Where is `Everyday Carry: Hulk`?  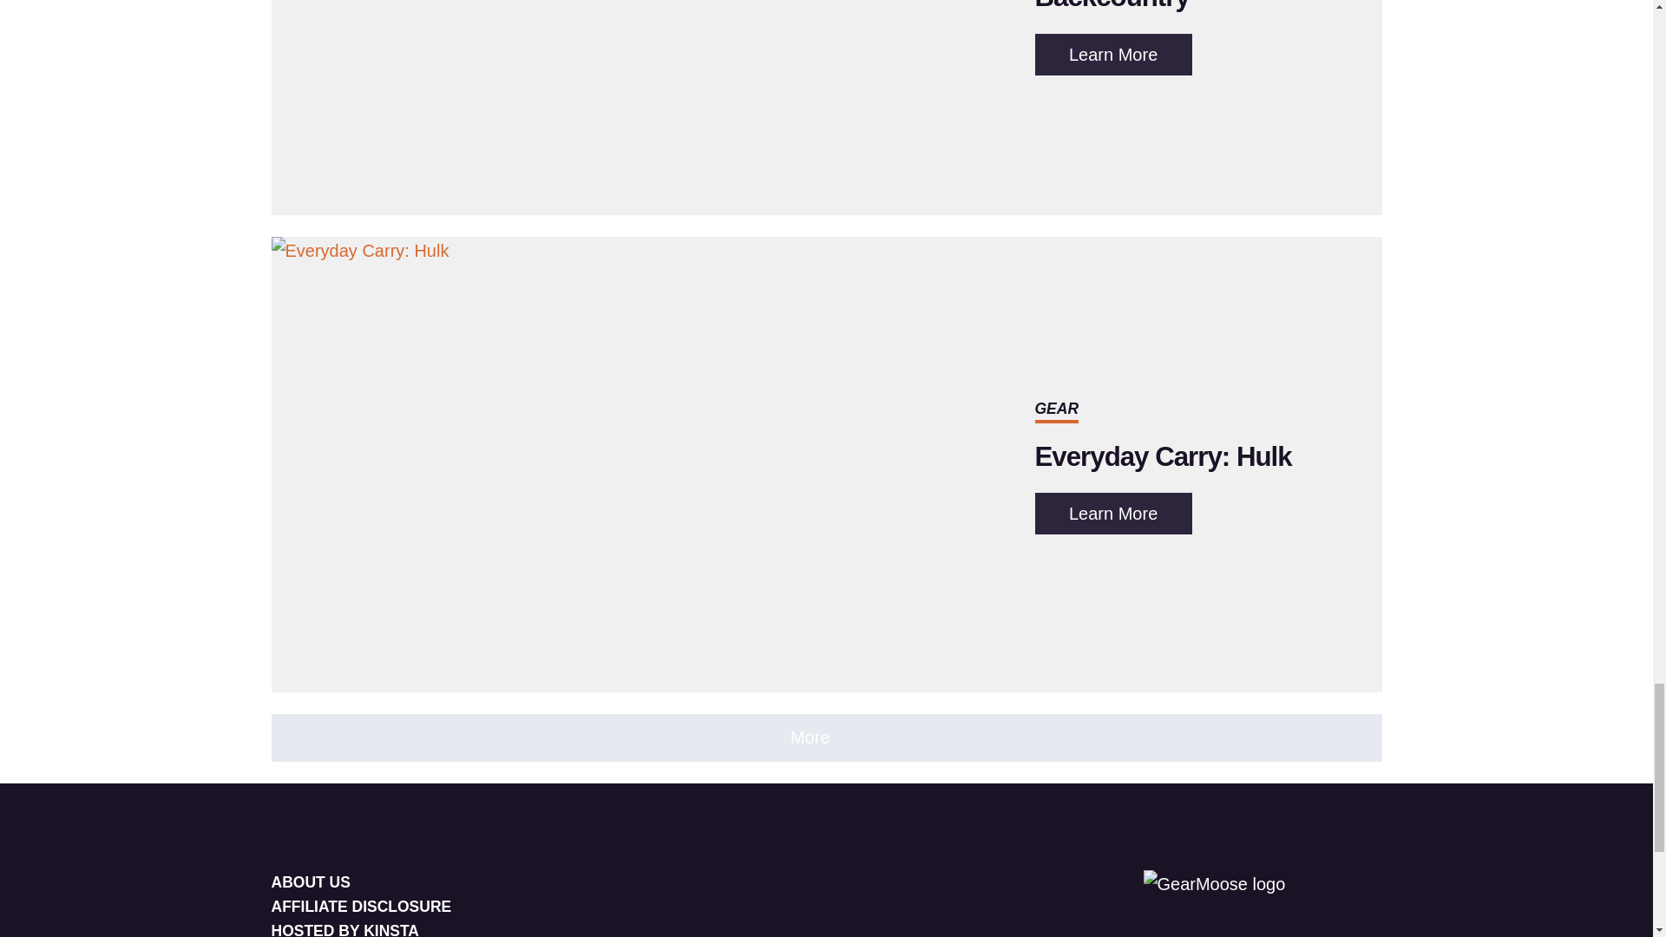 Everyday Carry: Hulk is located at coordinates (1163, 456).